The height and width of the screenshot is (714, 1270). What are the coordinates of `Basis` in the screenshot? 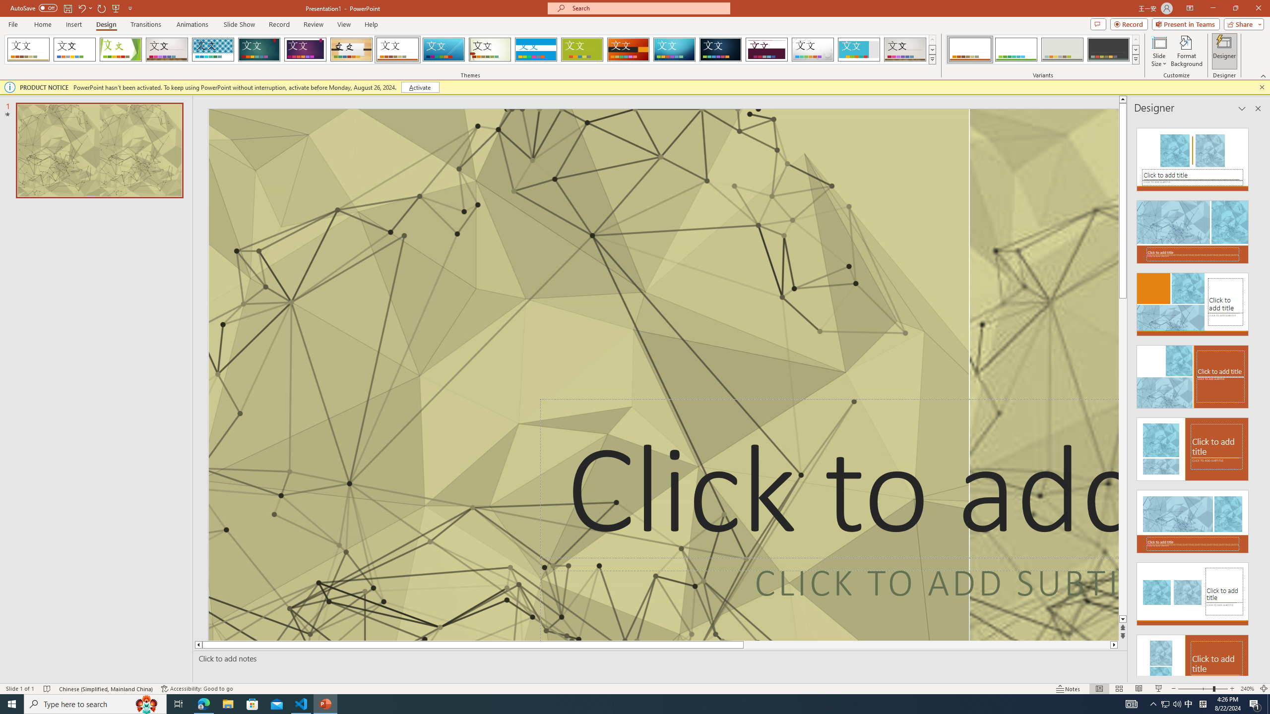 It's located at (582, 50).